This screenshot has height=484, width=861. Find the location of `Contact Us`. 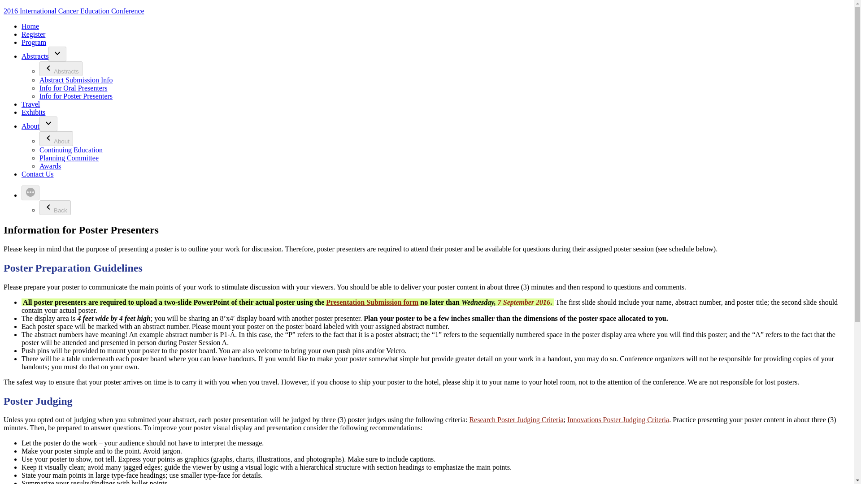

Contact Us is located at coordinates (38, 174).